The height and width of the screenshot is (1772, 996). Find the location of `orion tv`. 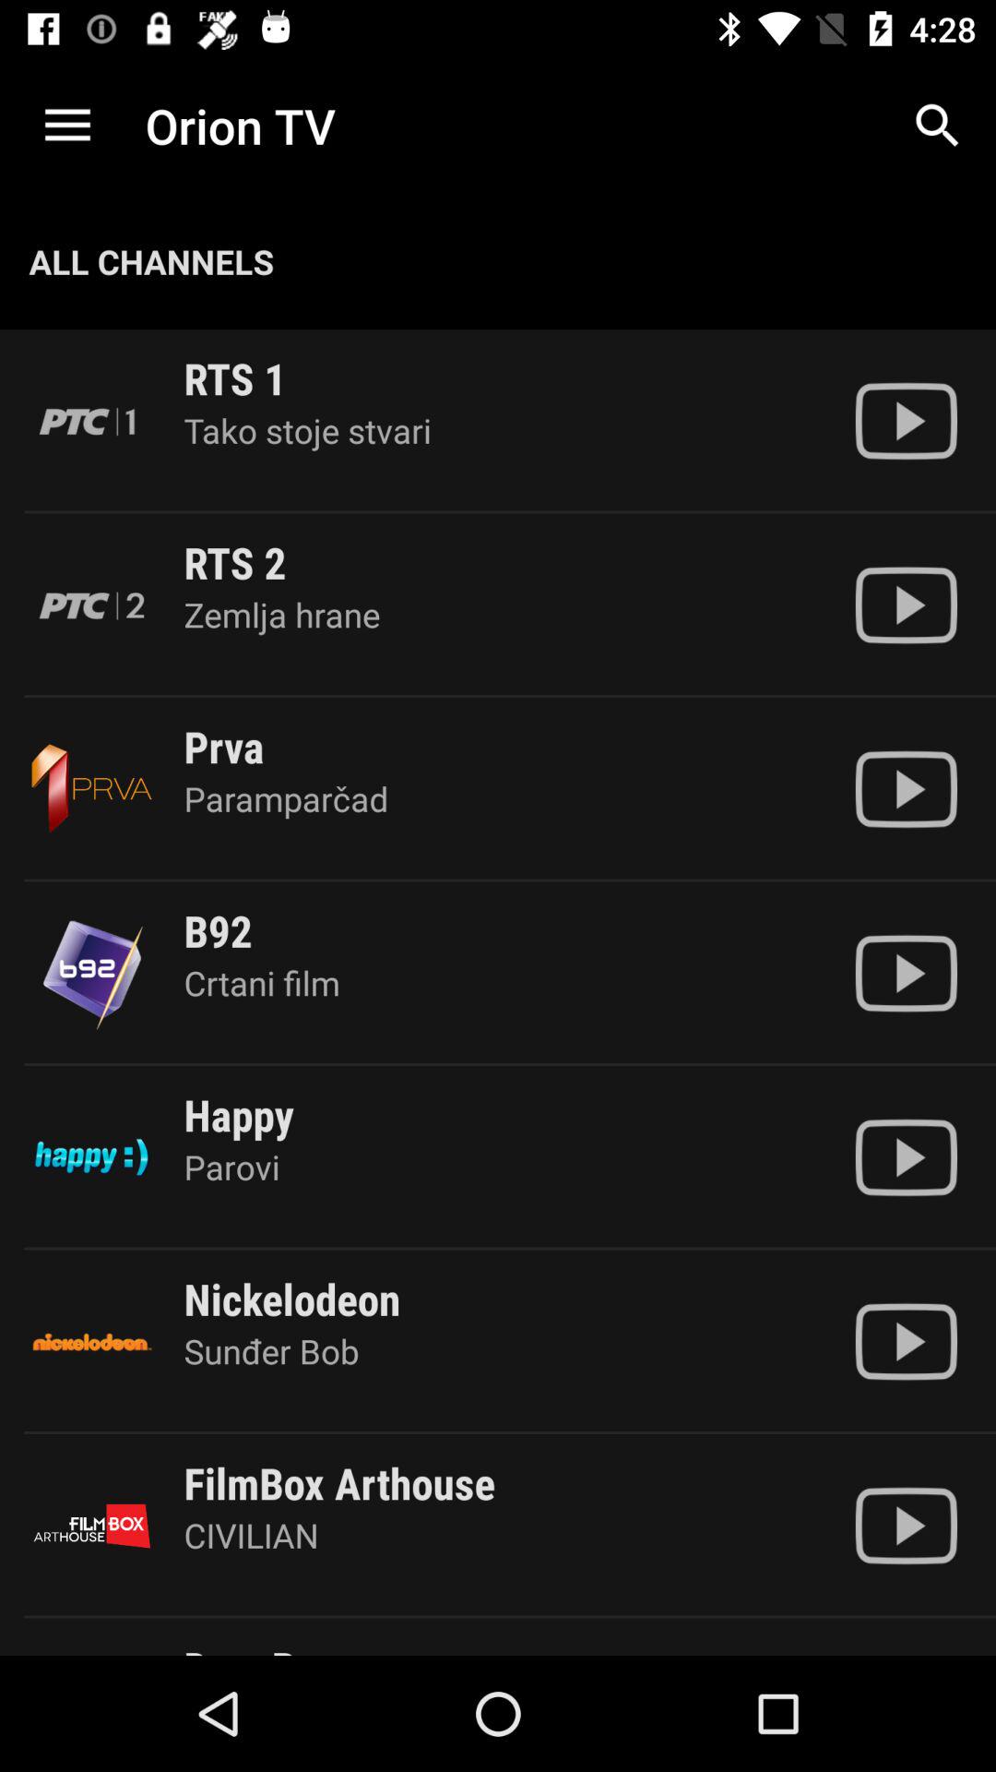

orion tv is located at coordinates (906, 1157).